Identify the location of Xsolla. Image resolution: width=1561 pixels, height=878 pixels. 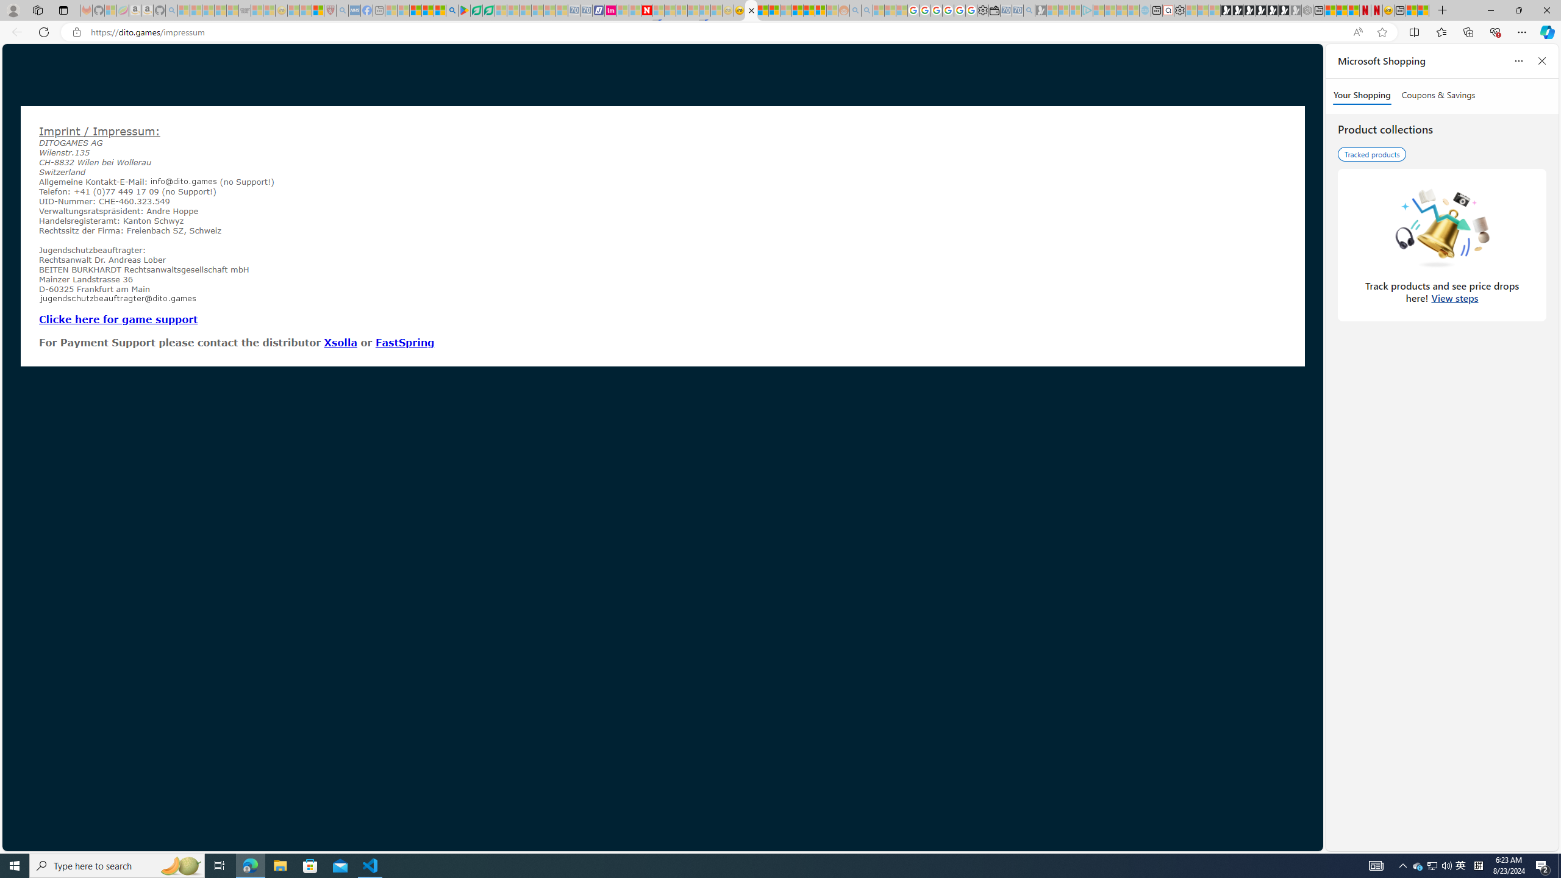
(340, 342).